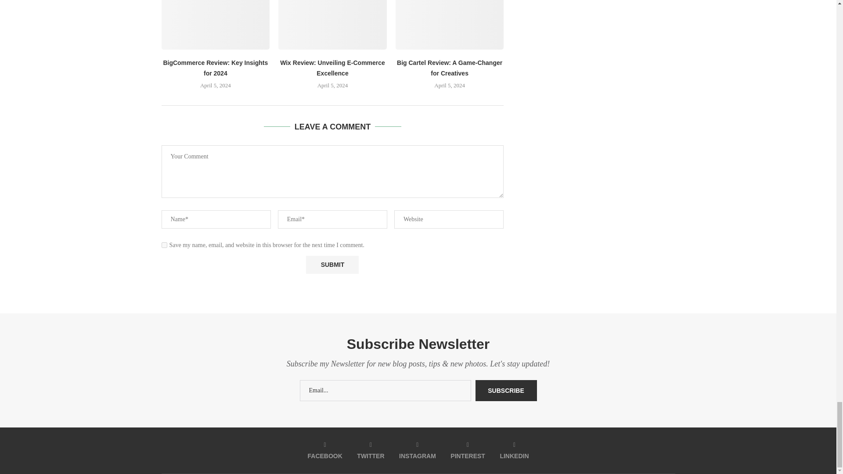  Describe the element at coordinates (164, 245) in the screenshot. I see `yes` at that location.